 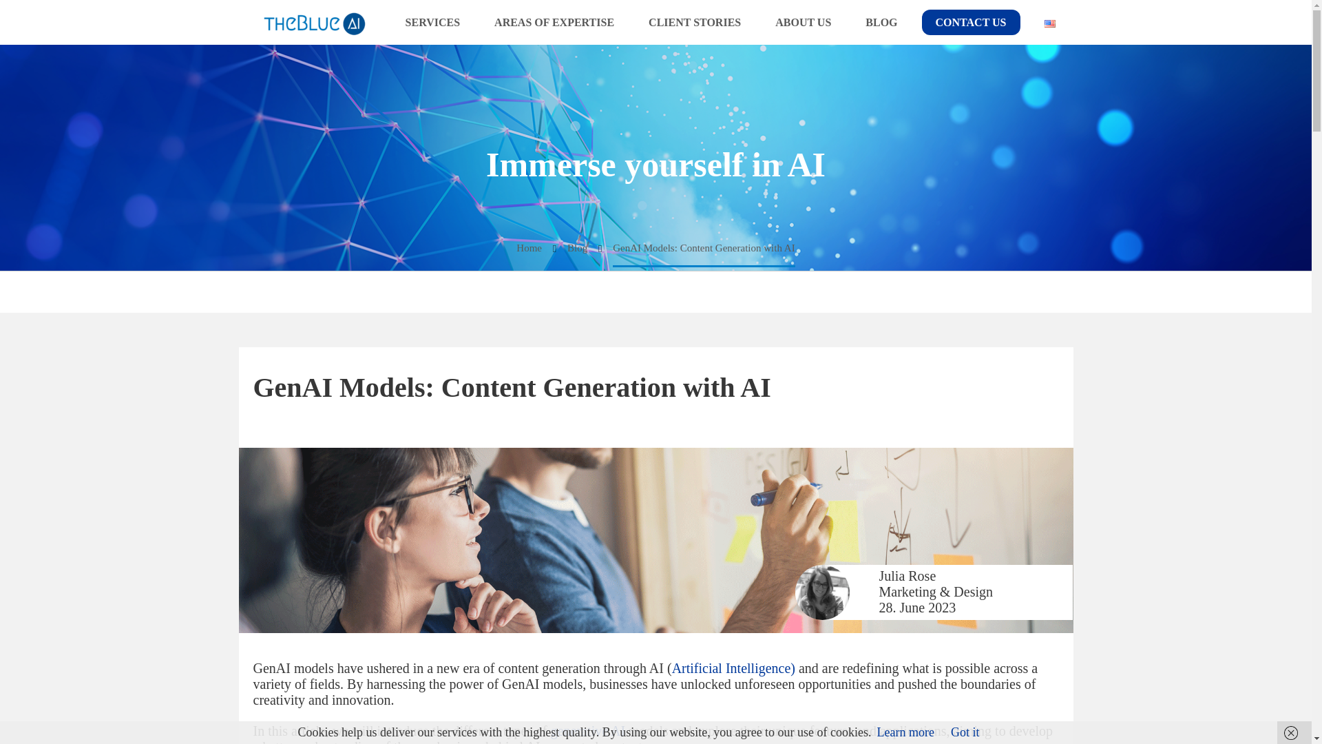 What do you see at coordinates (971, 22) in the screenshot?
I see `CONTACT US` at bounding box center [971, 22].